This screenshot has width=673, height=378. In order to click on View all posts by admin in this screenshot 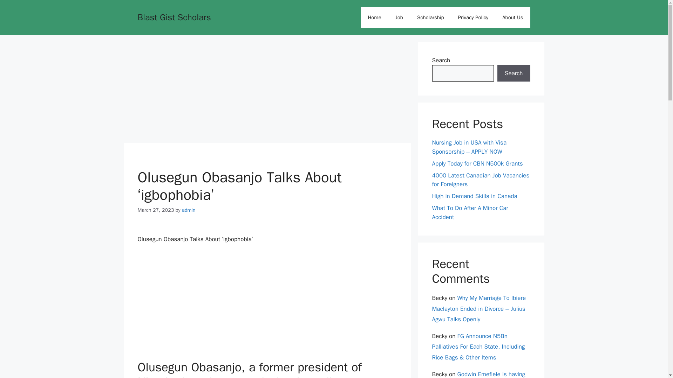, I will do `click(189, 210)`.